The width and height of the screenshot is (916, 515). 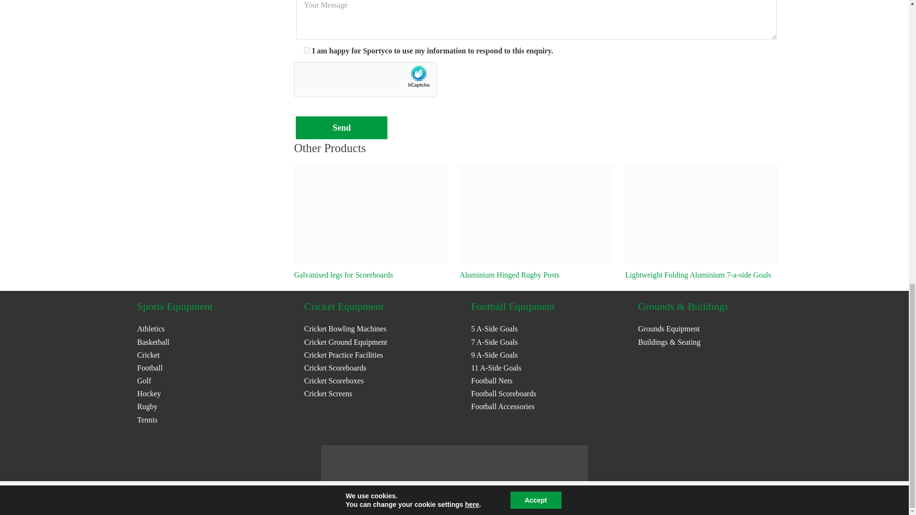 I want to click on 1, so click(x=307, y=51).